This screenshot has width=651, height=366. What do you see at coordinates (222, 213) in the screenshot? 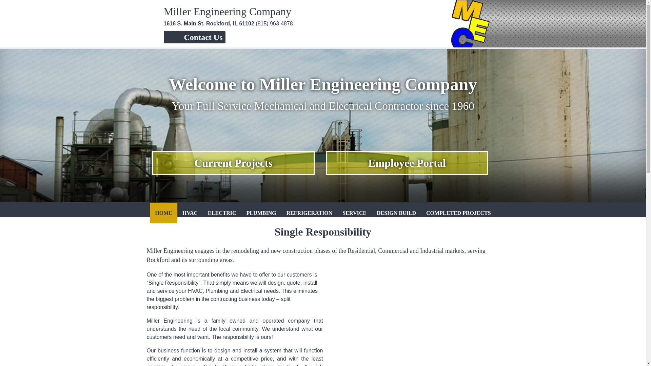
I see `ELECTRIC` at bounding box center [222, 213].